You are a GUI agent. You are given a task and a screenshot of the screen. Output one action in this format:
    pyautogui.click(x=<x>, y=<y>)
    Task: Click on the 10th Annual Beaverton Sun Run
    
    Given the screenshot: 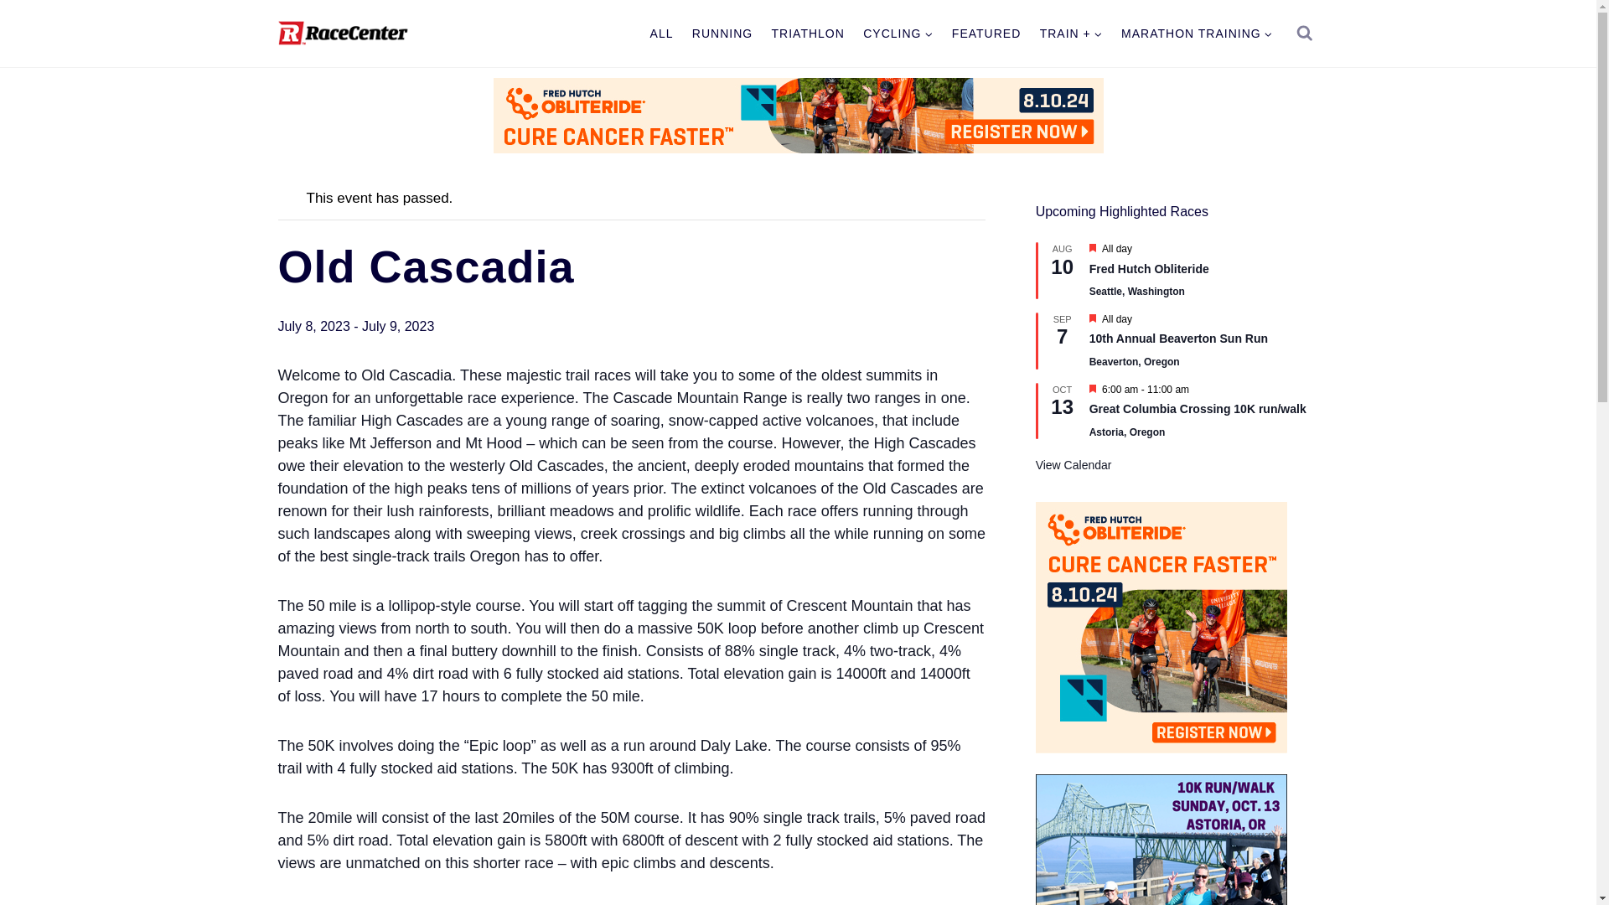 What is the action you would take?
    pyautogui.click(x=1178, y=339)
    